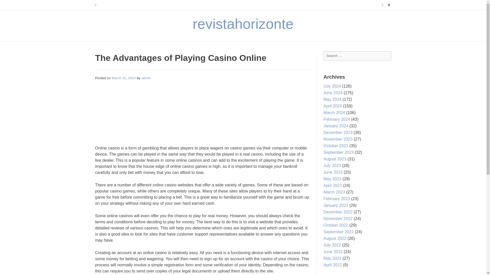 The height and width of the screenshot is (275, 490). Describe the element at coordinates (333, 265) in the screenshot. I see `April 2022` at that location.